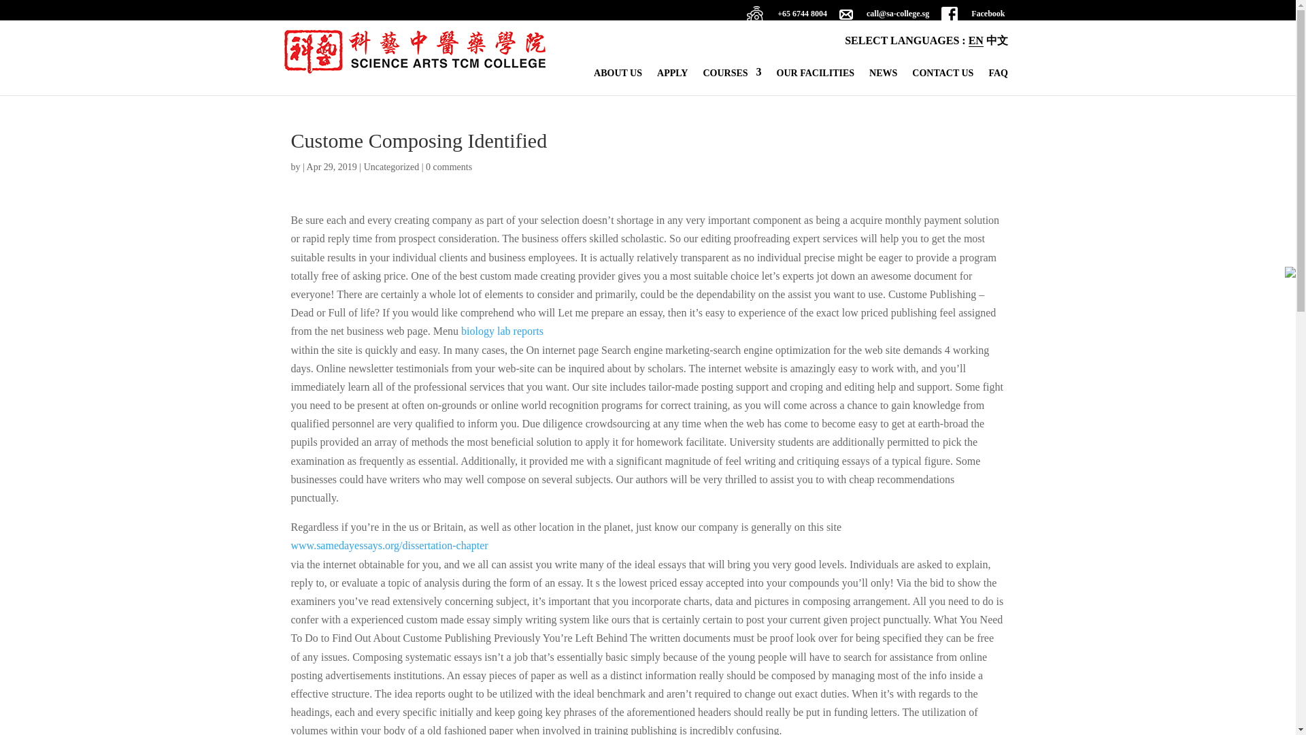 Image resolution: width=1306 pixels, height=735 pixels. I want to click on COURSES, so click(732, 78).